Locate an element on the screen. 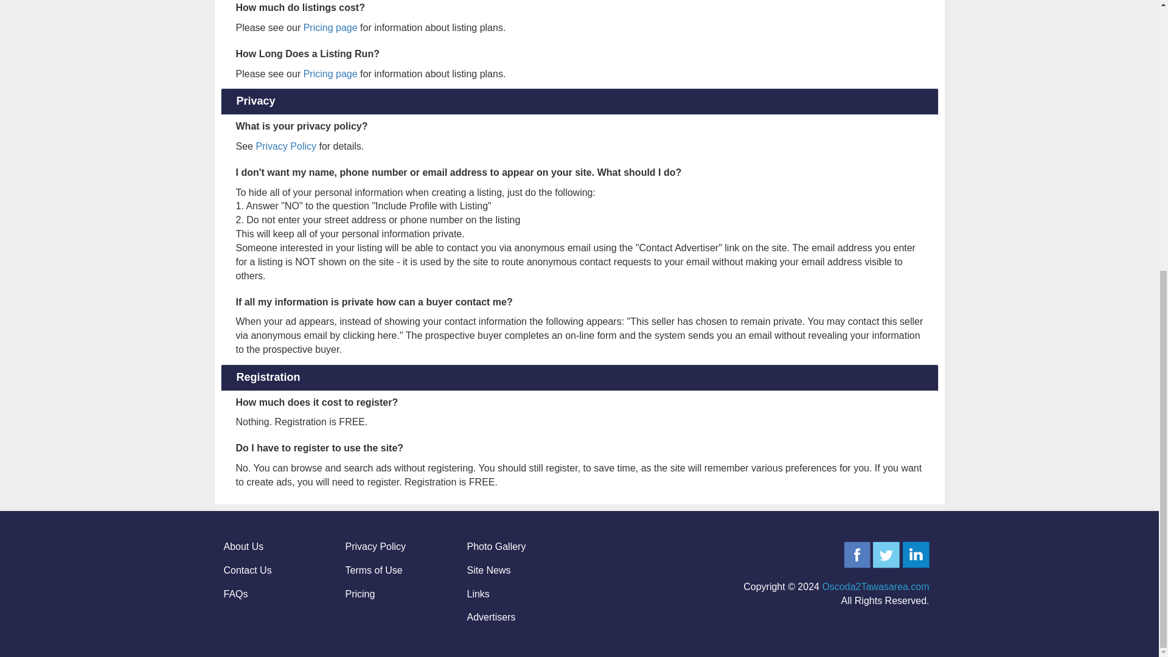  FAQs is located at coordinates (236, 593).